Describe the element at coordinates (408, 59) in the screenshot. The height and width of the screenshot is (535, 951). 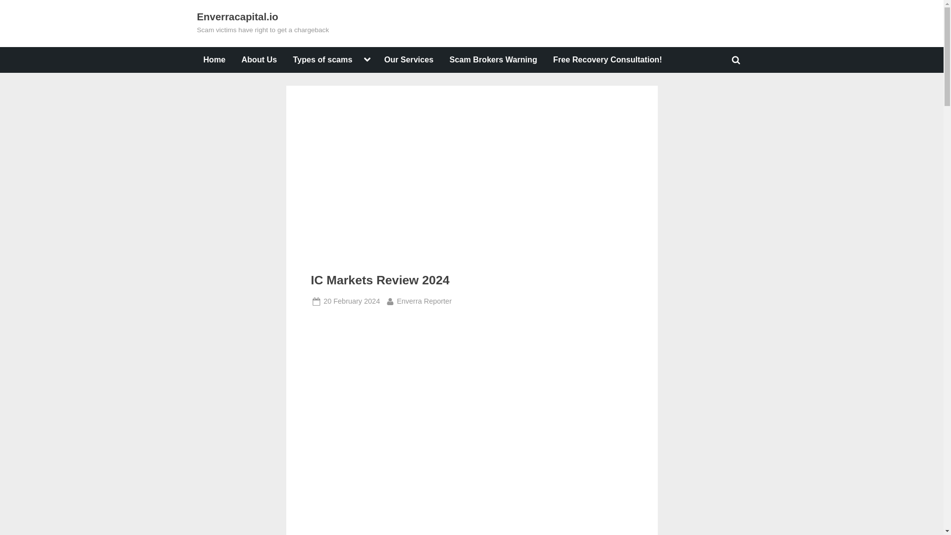
I see `Toggle sub-menu` at that location.